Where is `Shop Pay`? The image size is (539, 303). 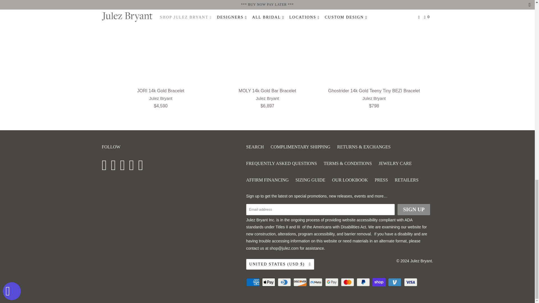 Shop Pay is located at coordinates (380, 282).